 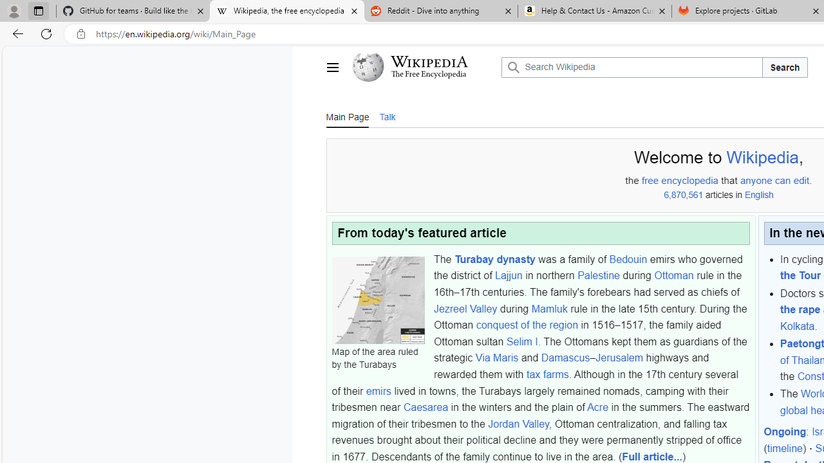 What do you see at coordinates (682, 195) in the screenshot?
I see `6,870,561` at bounding box center [682, 195].